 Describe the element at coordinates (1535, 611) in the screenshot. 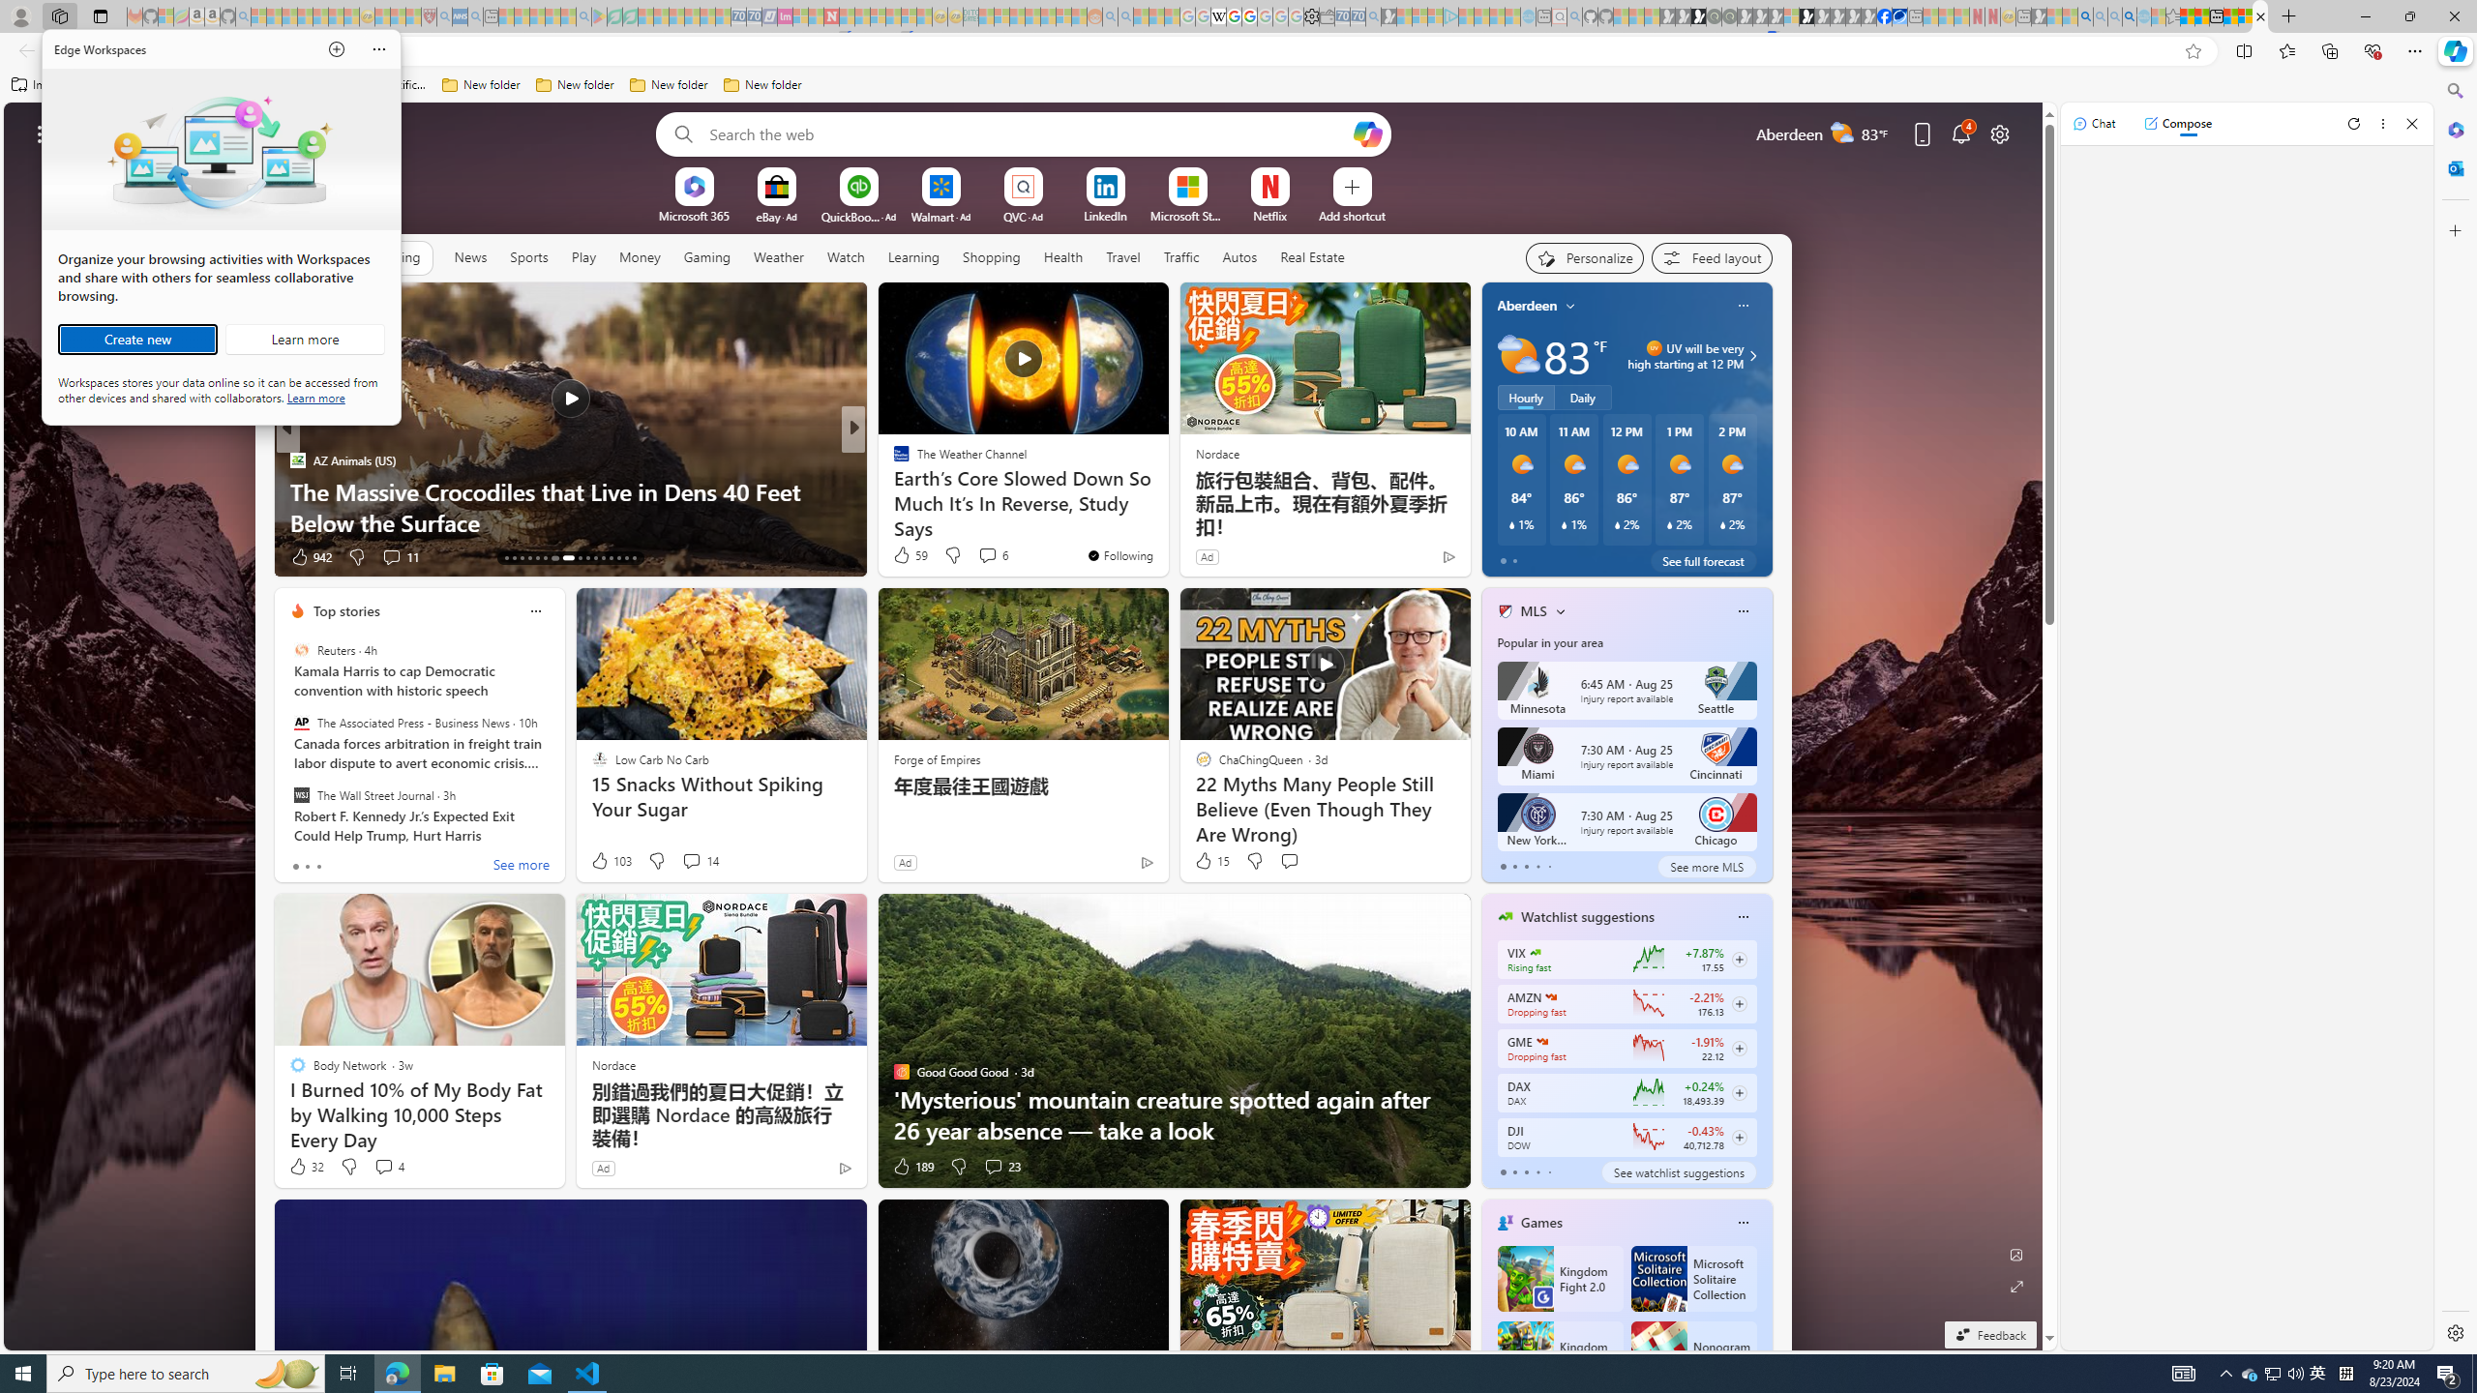

I see `MLS` at that location.